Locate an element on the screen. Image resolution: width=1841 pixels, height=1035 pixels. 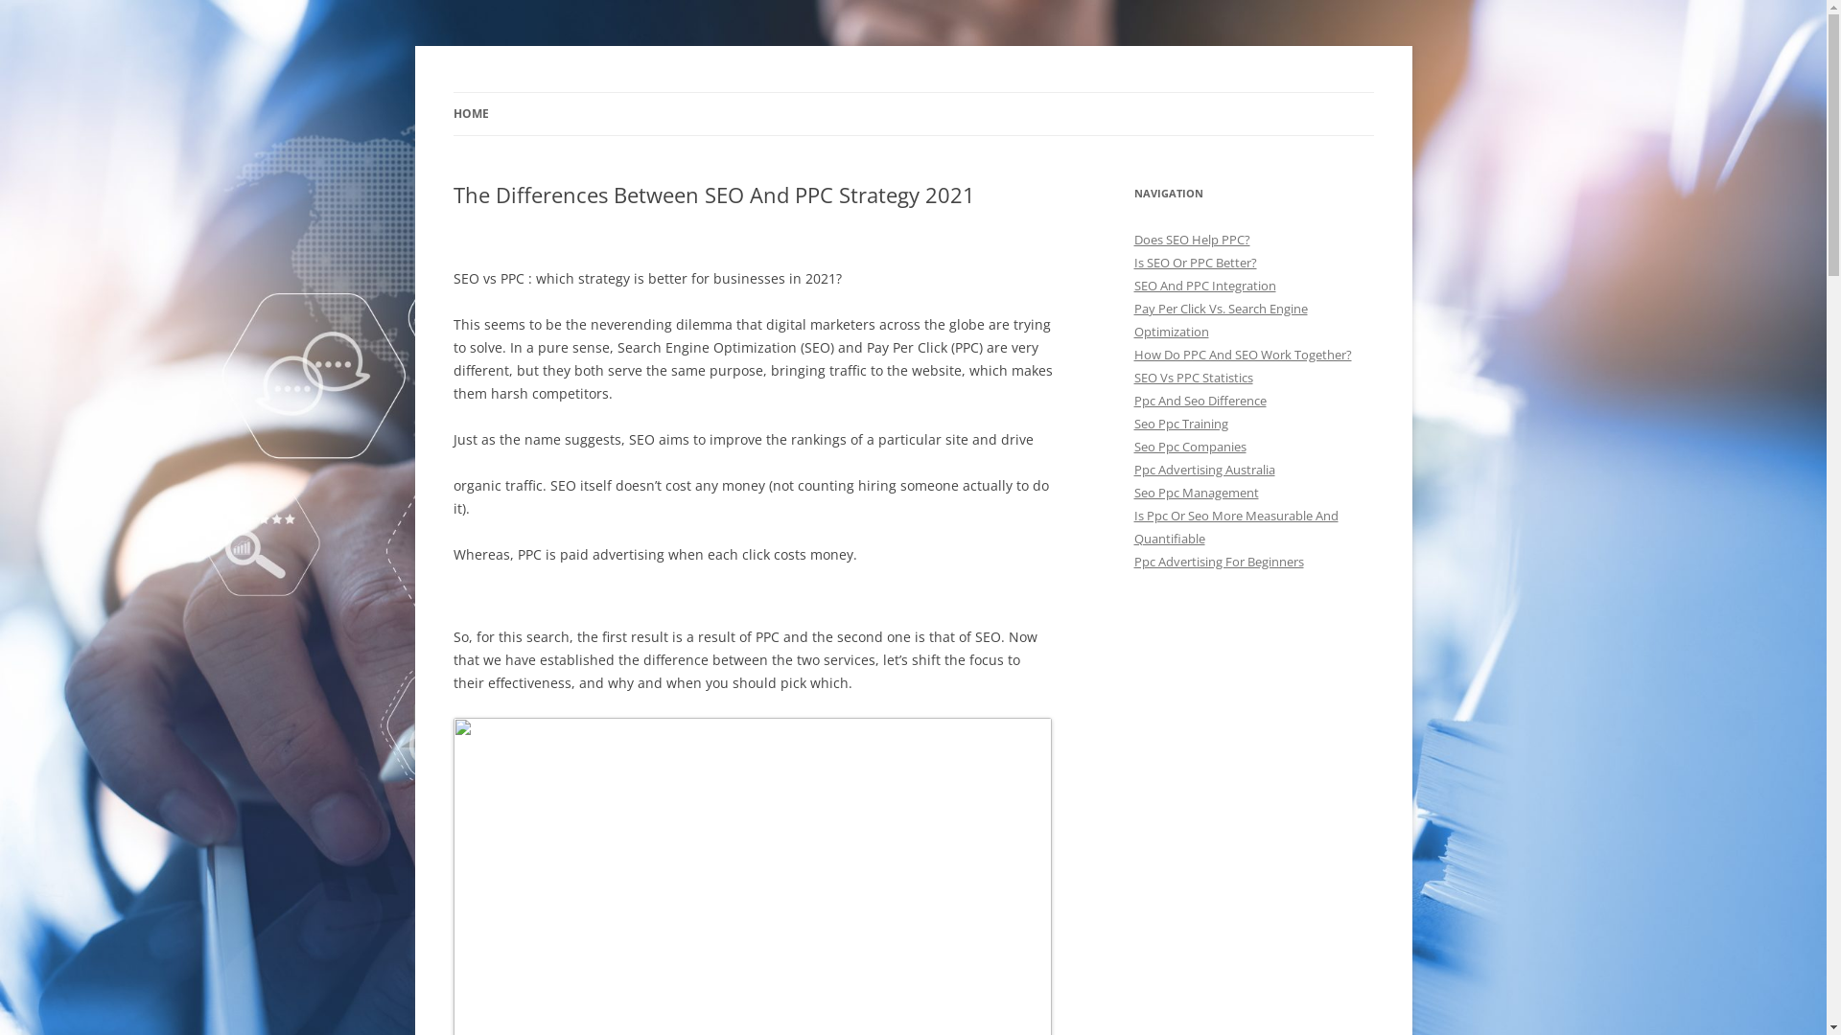
SEO And PPC Integration is located at coordinates (1204, 286).